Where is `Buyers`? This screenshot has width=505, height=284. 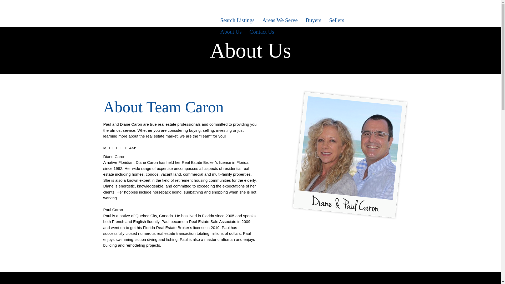
Buyers is located at coordinates (313, 20).